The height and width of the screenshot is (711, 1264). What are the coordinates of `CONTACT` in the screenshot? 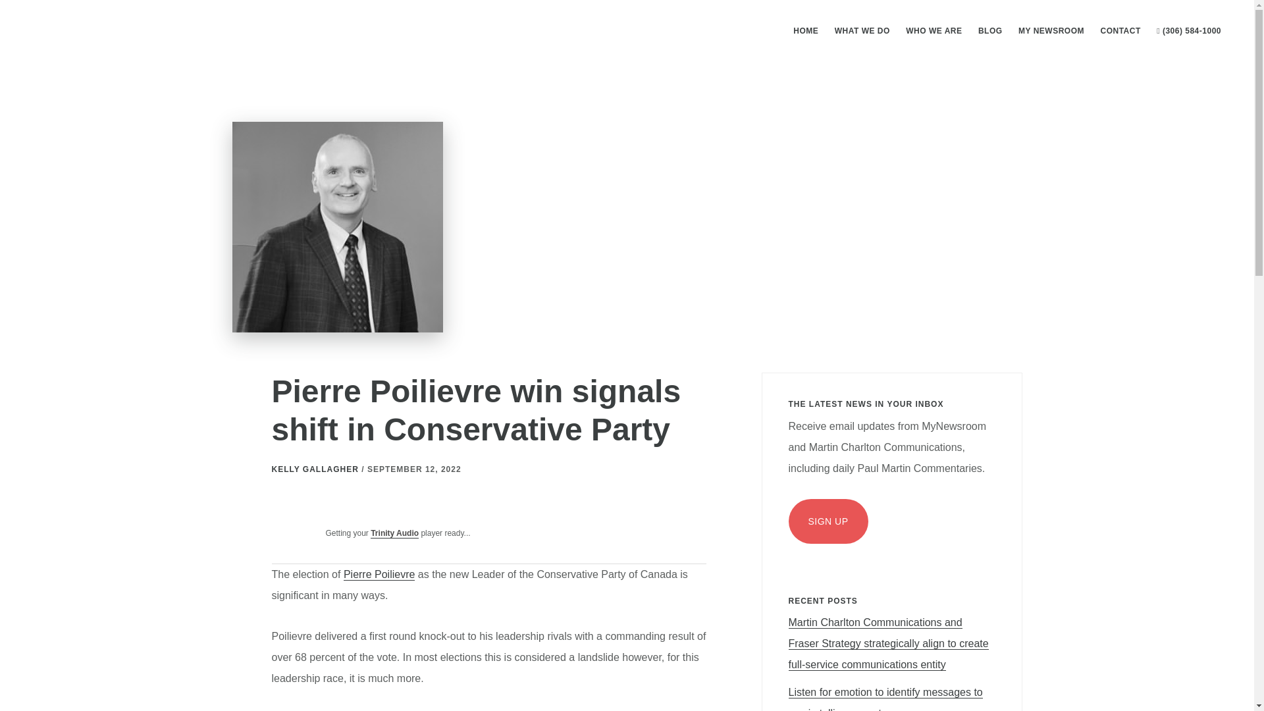 It's located at (1119, 30).